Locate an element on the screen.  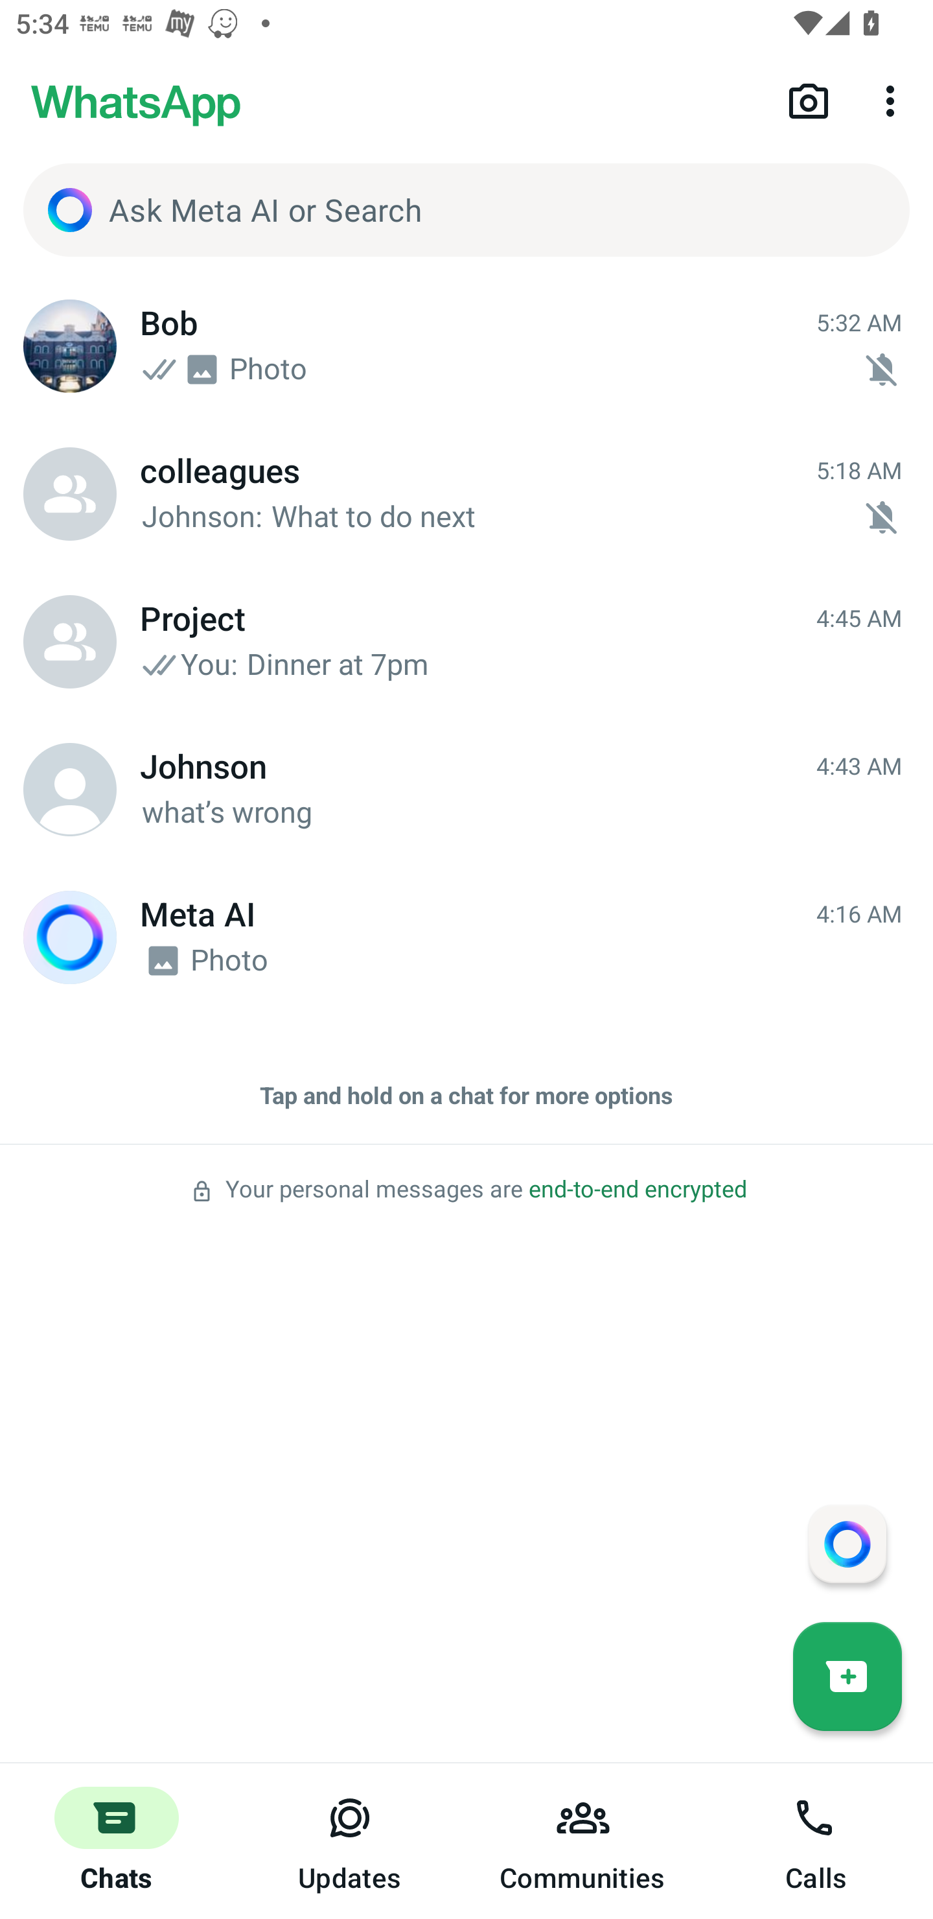
Bob Bob 5:32 AM 5:32 AM Photo Mute notifications is located at coordinates (466, 346).